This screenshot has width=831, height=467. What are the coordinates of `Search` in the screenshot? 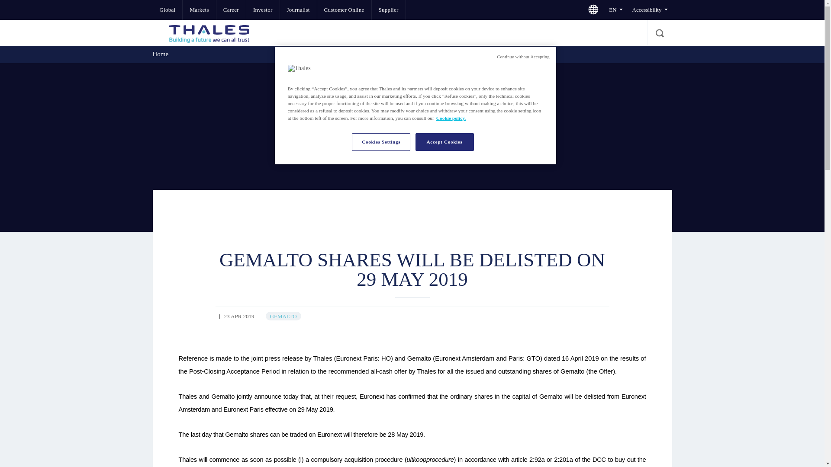 It's located at (659, 33).